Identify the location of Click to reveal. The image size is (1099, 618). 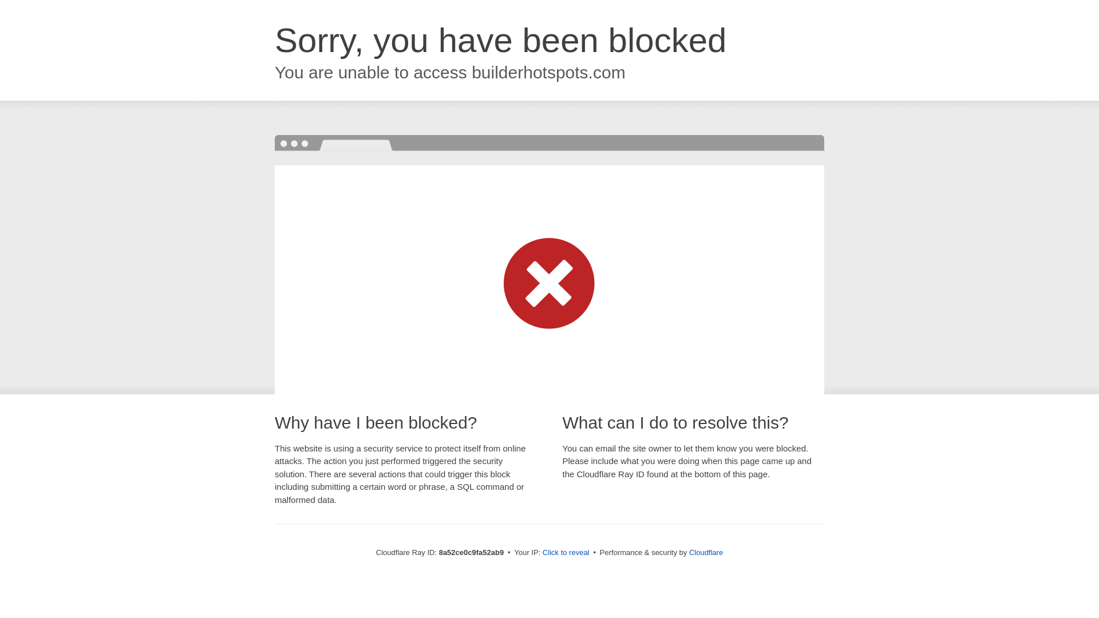
(566, 553).